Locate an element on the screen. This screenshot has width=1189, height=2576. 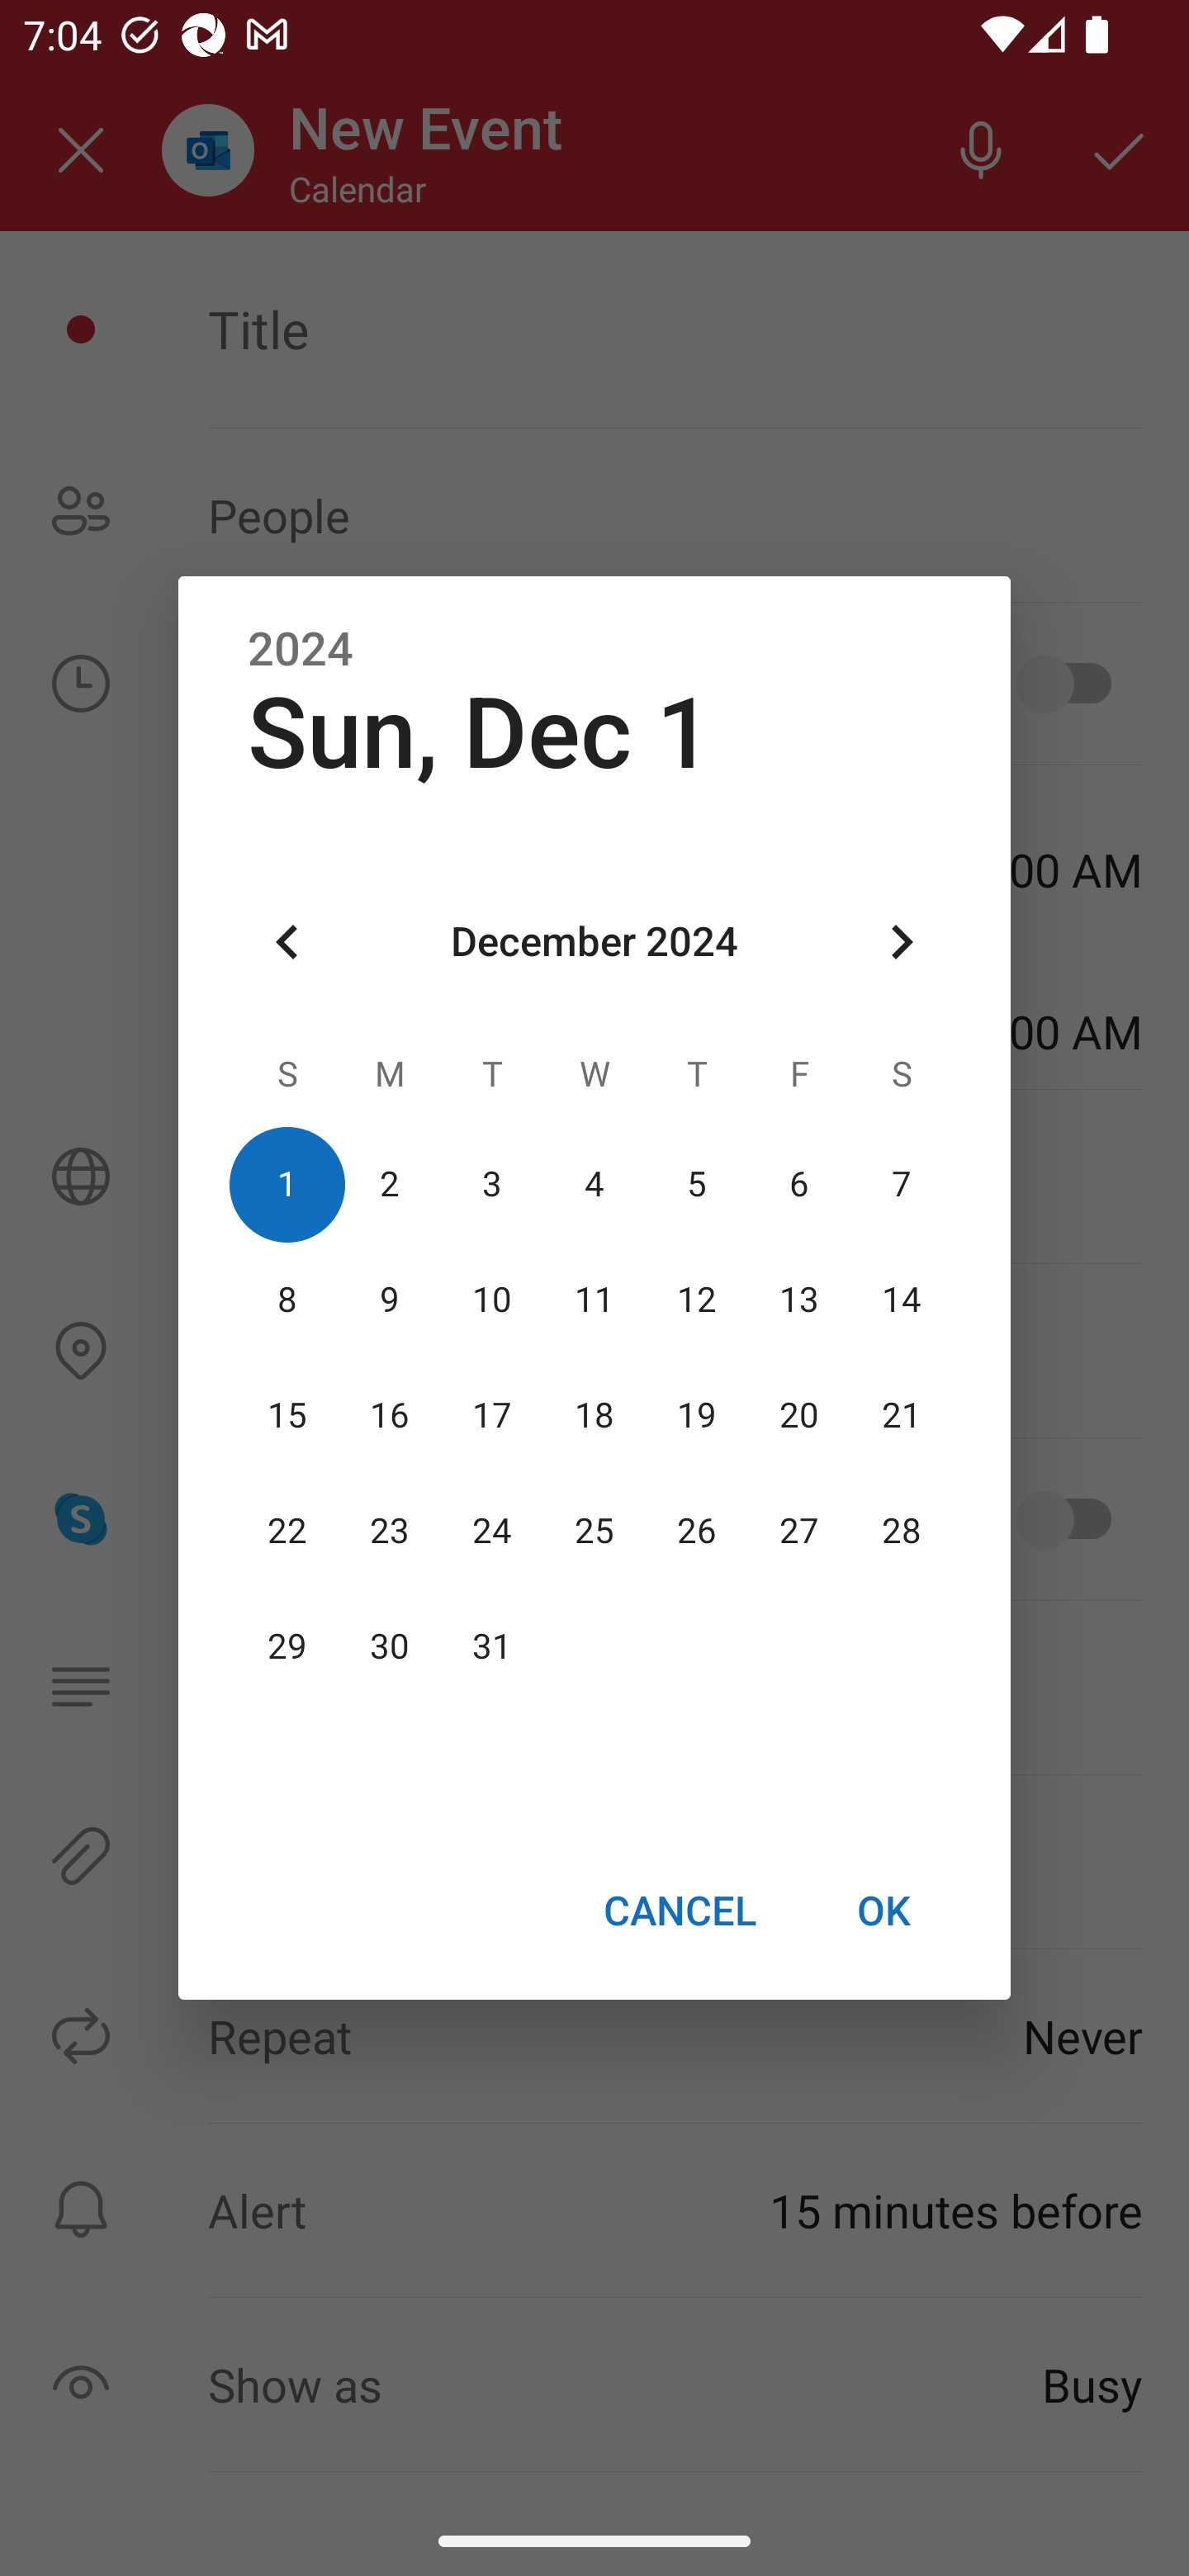
21 21 December 2024 is located at coordinates (901, 1415).